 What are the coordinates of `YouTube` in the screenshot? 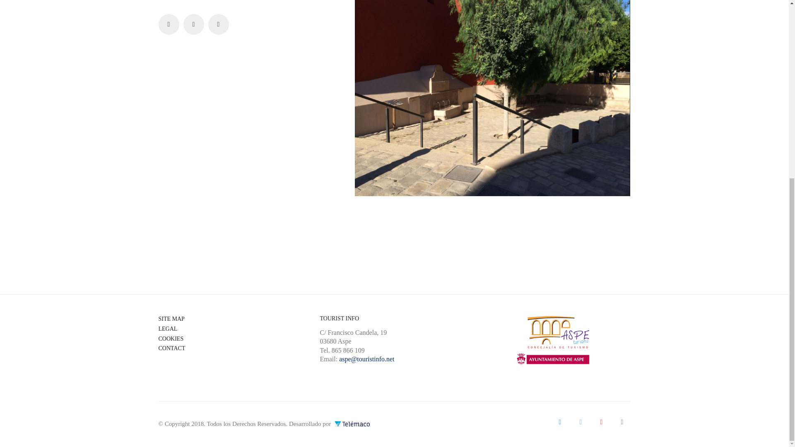 It's located at (601, 421).